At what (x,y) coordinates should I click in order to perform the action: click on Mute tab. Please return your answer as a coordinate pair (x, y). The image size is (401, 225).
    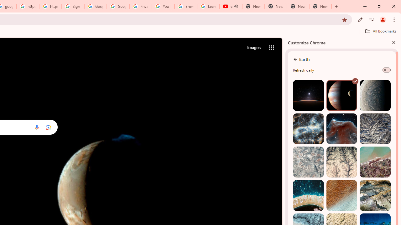
    Looking at the image, I should click on (236, 6).